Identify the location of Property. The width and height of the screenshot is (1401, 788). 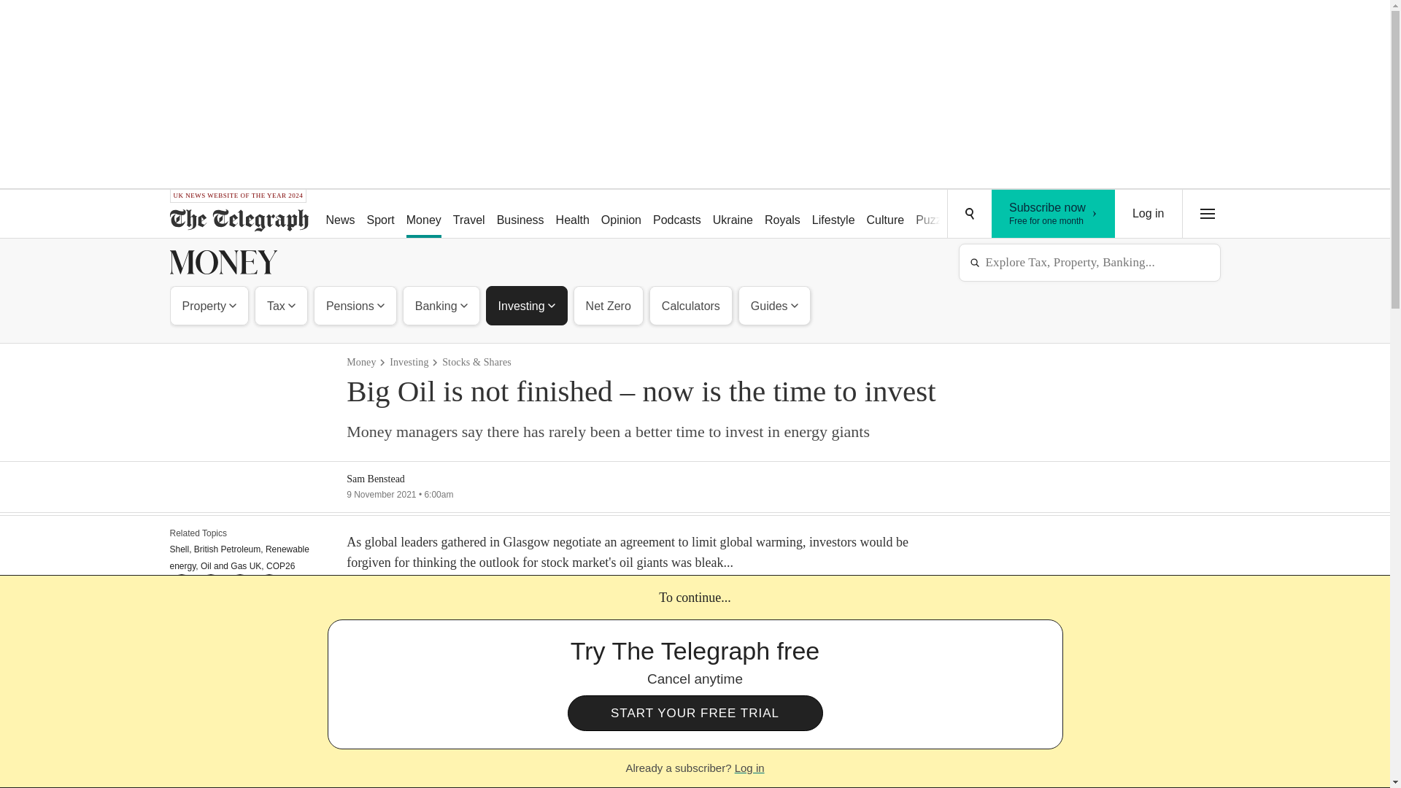
(468, 215).